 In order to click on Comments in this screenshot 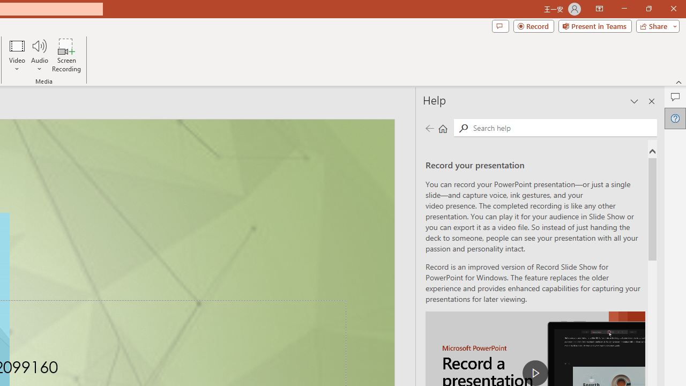, I will do `click(500, 26)`.